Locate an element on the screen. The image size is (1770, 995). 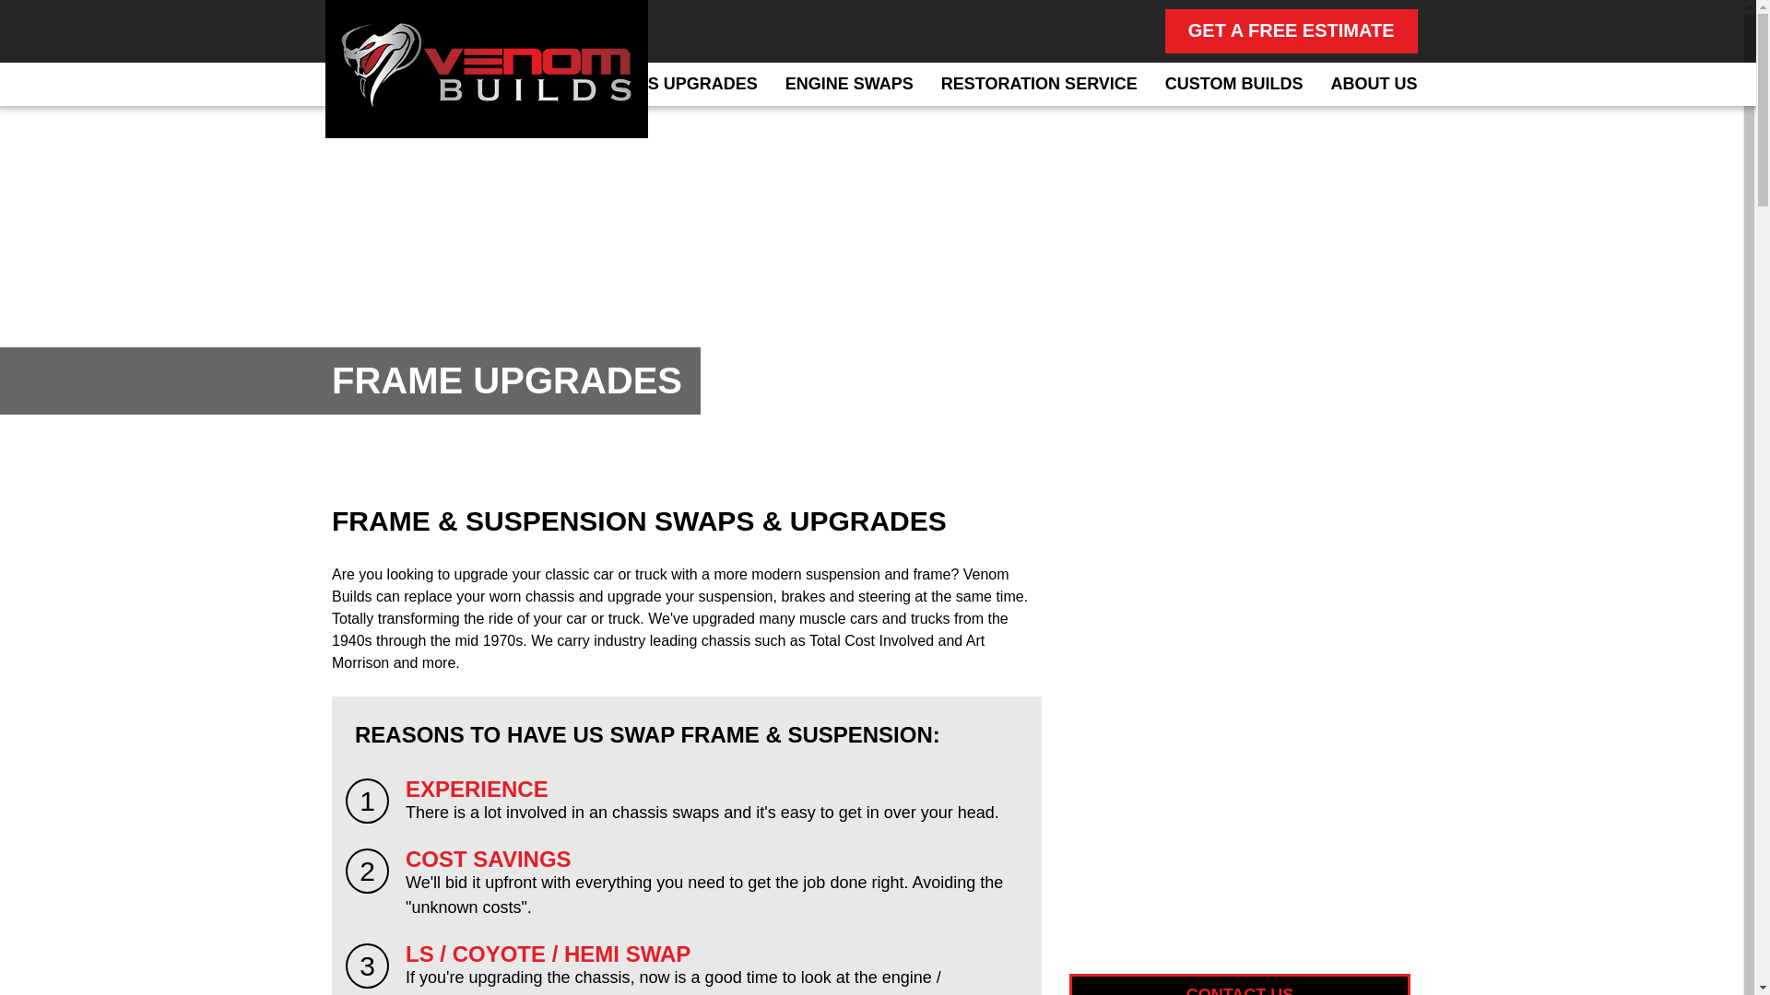
About Us is located at coordinates (1370, 84).